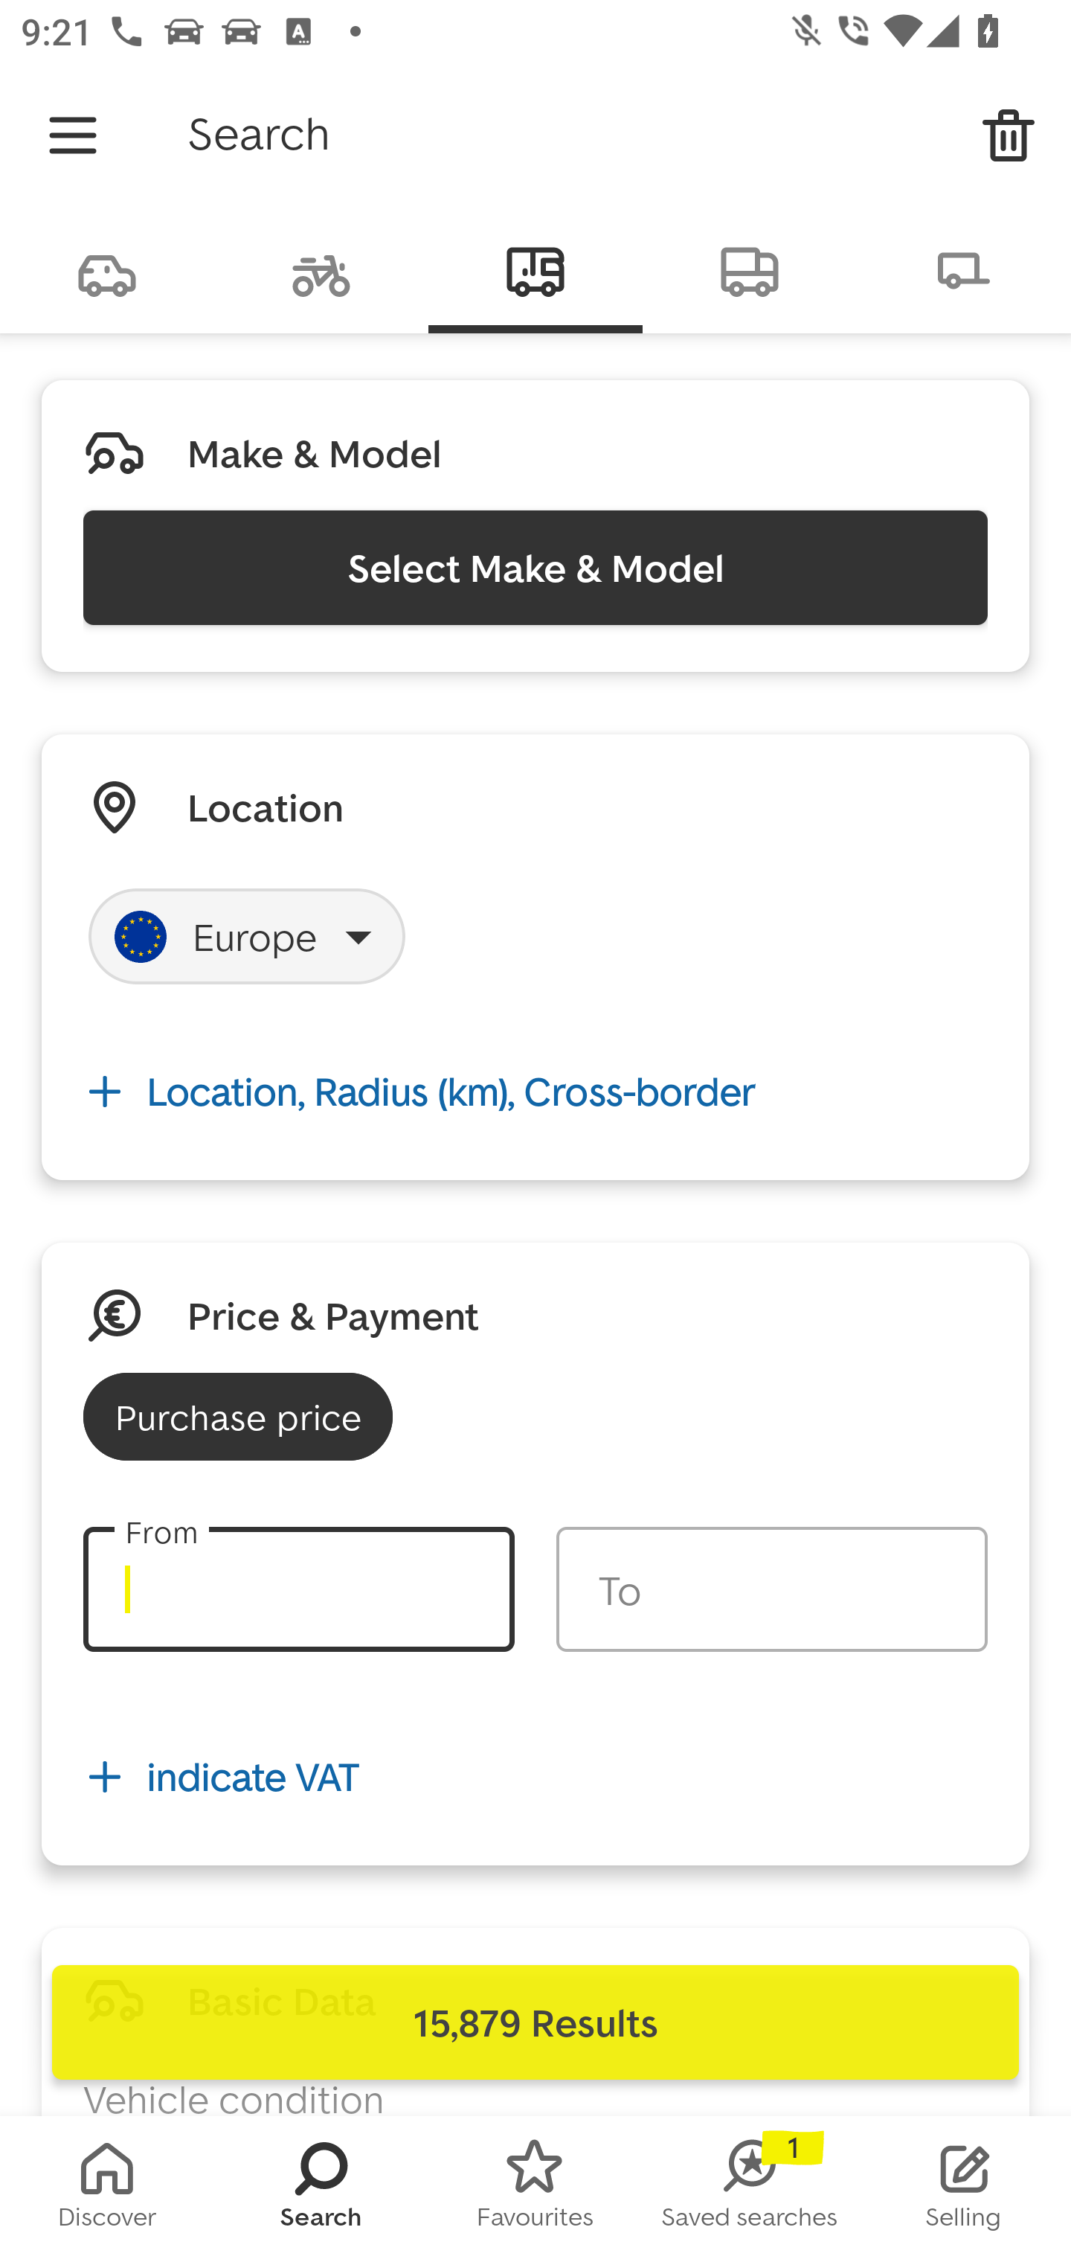  I want to click on Price & Payment, so click(333, 1315).